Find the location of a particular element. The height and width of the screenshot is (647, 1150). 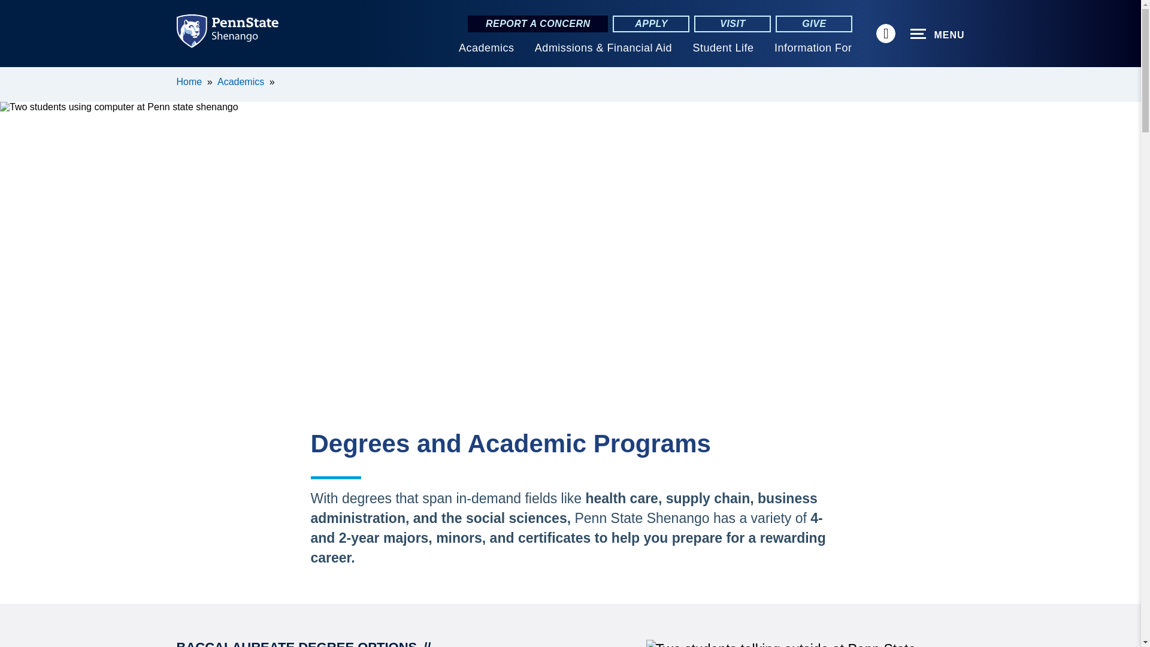

VISIT is located at coordinates (732, 24).